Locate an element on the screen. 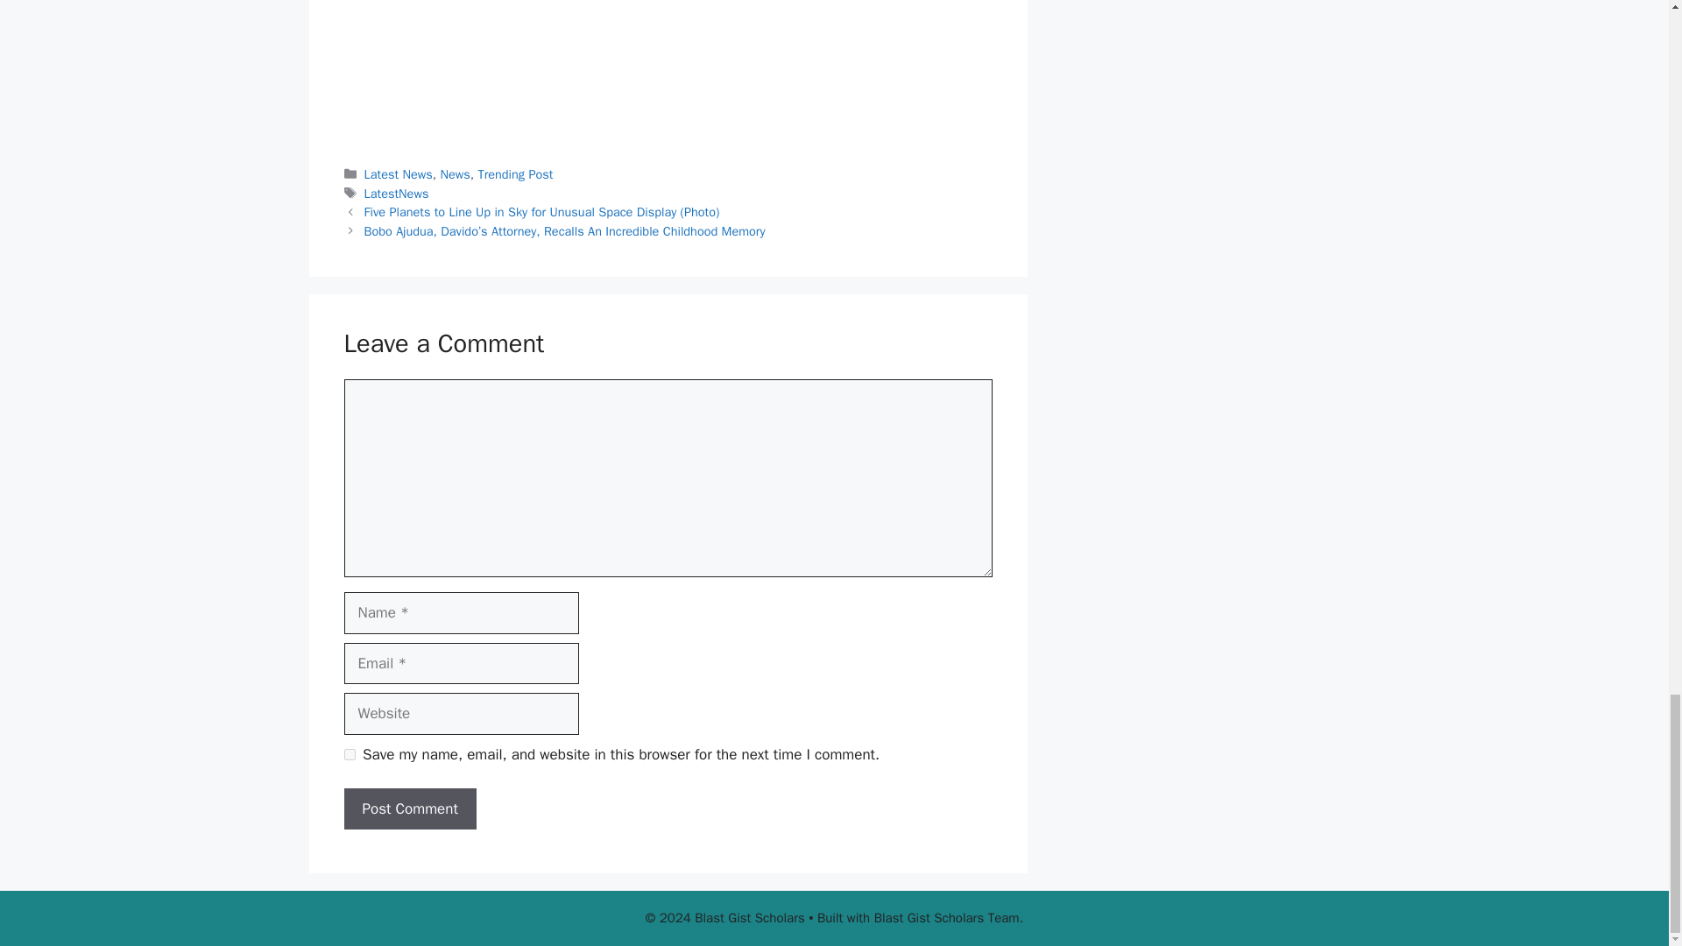 The image size is (1682, 946). Post Comment is located at coordinates (409, 809).